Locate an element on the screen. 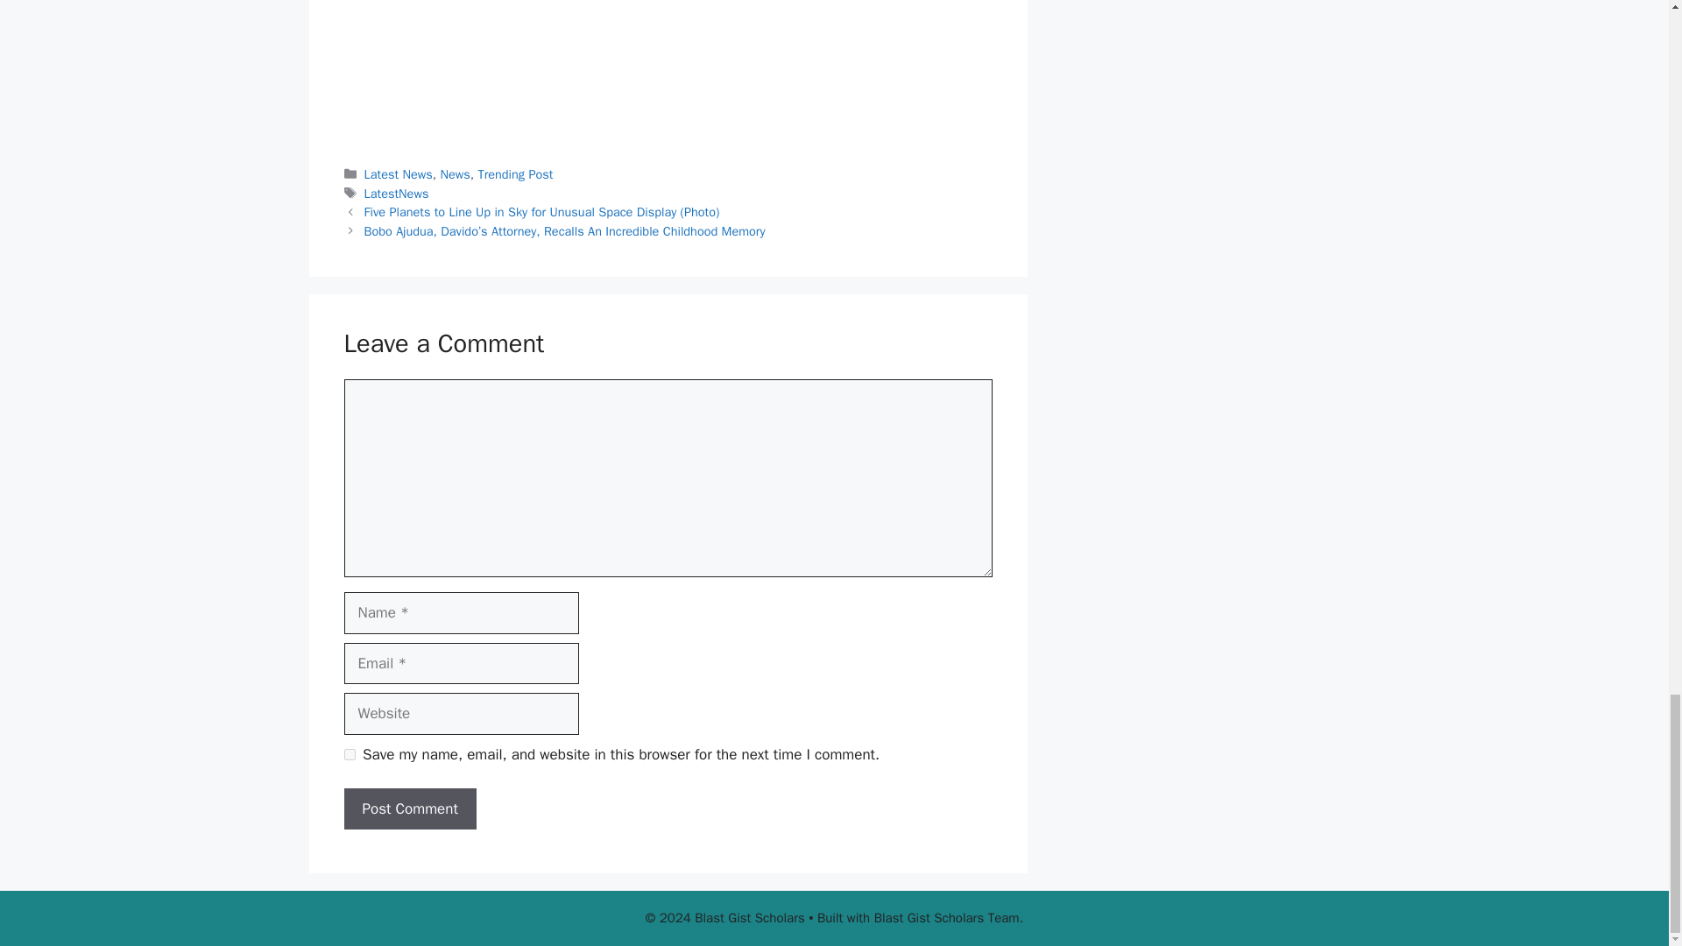 The image size is (1682, 946). Post Comment is located at coordinates (409, 809).